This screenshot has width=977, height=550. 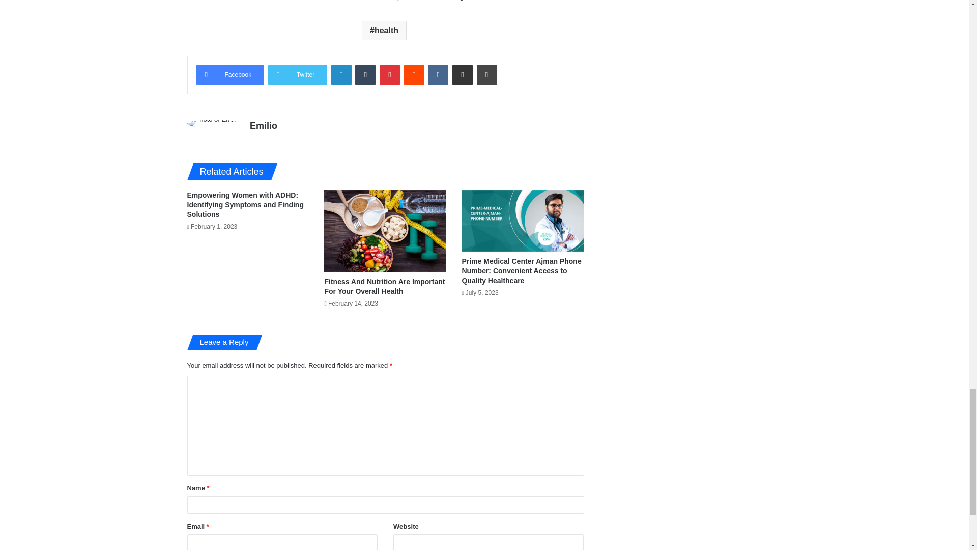 I want to click on Share via Email, so click(x=462, y=75).